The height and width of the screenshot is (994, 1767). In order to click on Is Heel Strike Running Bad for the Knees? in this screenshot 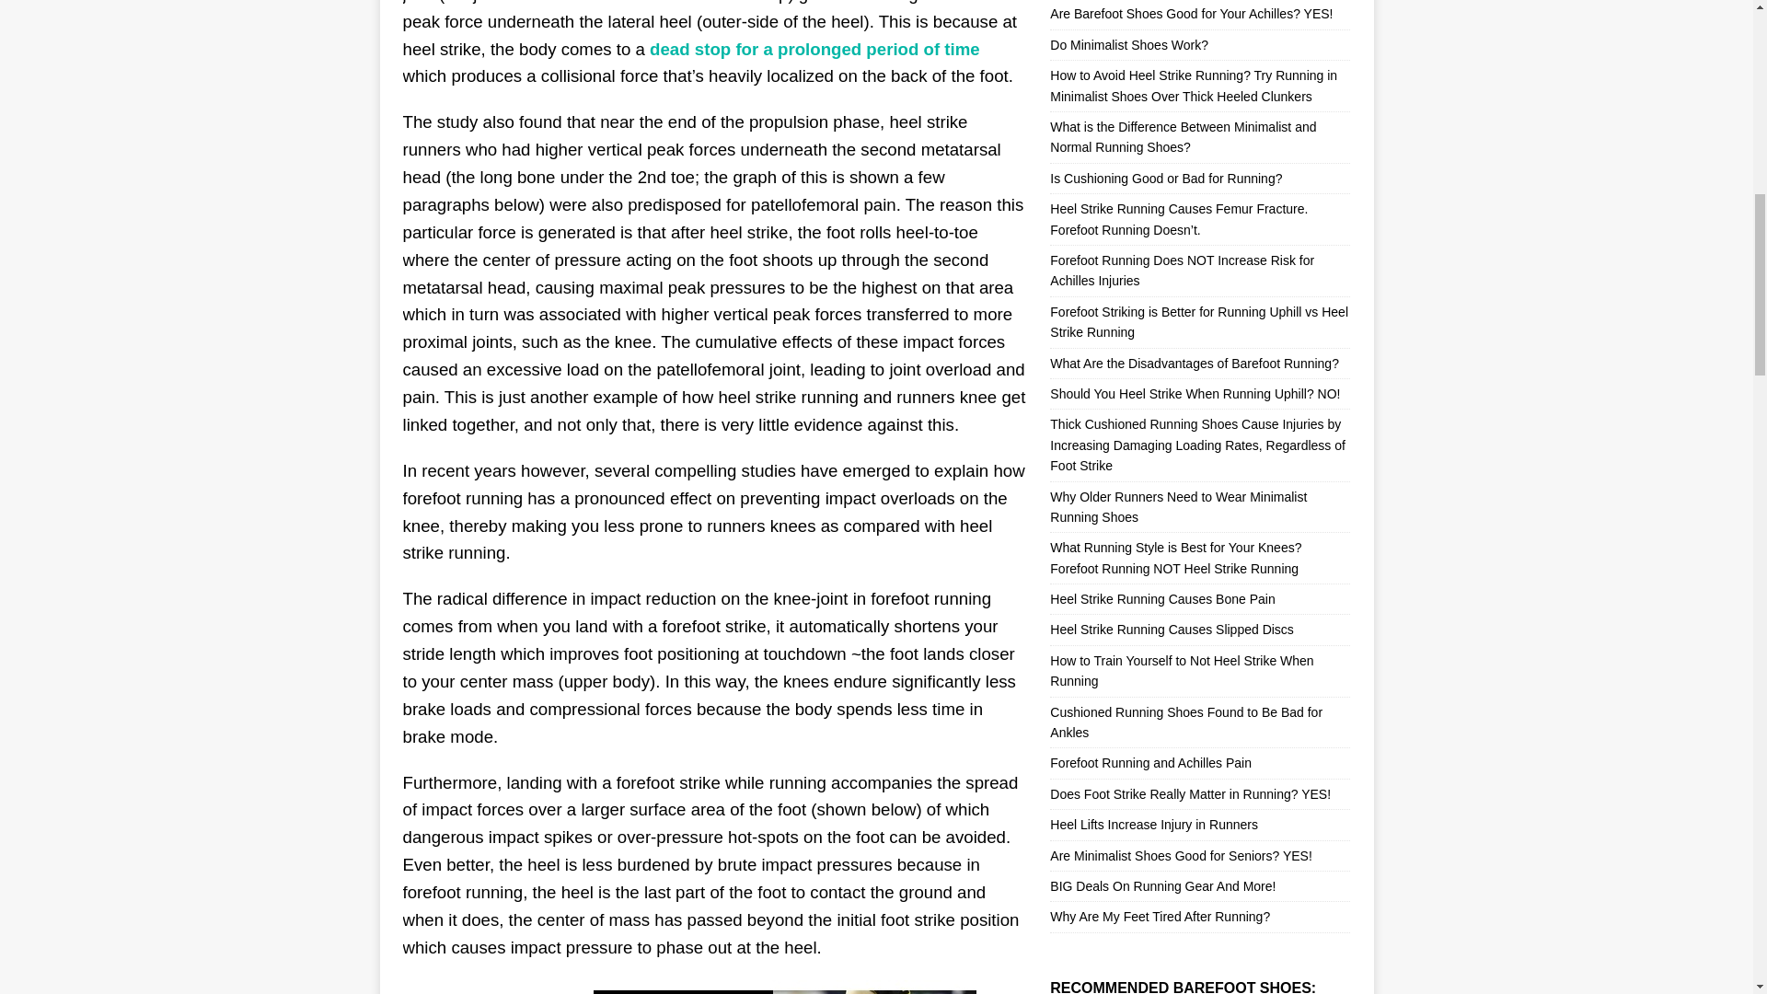, I will do `click(715, 987)`.